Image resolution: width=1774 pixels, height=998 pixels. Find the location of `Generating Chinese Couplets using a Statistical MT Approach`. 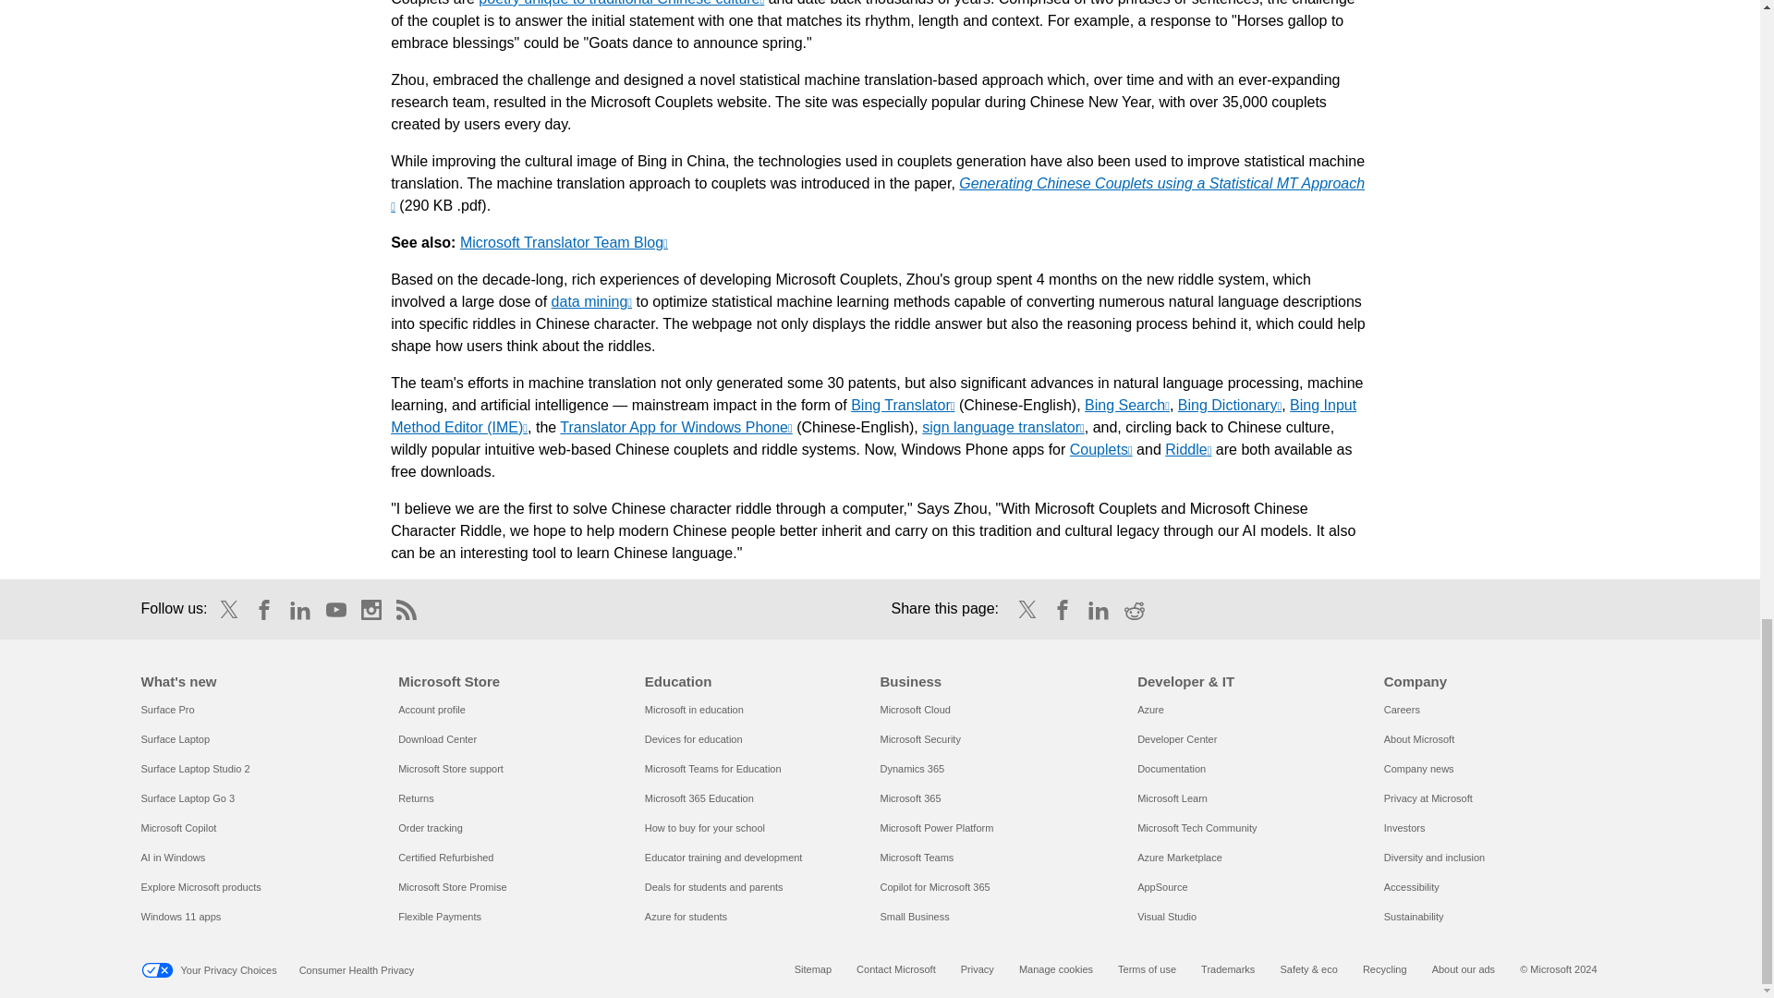

Generating Chinese Couplets using a Statistical MT Approach is located at coordinates (877, 194).